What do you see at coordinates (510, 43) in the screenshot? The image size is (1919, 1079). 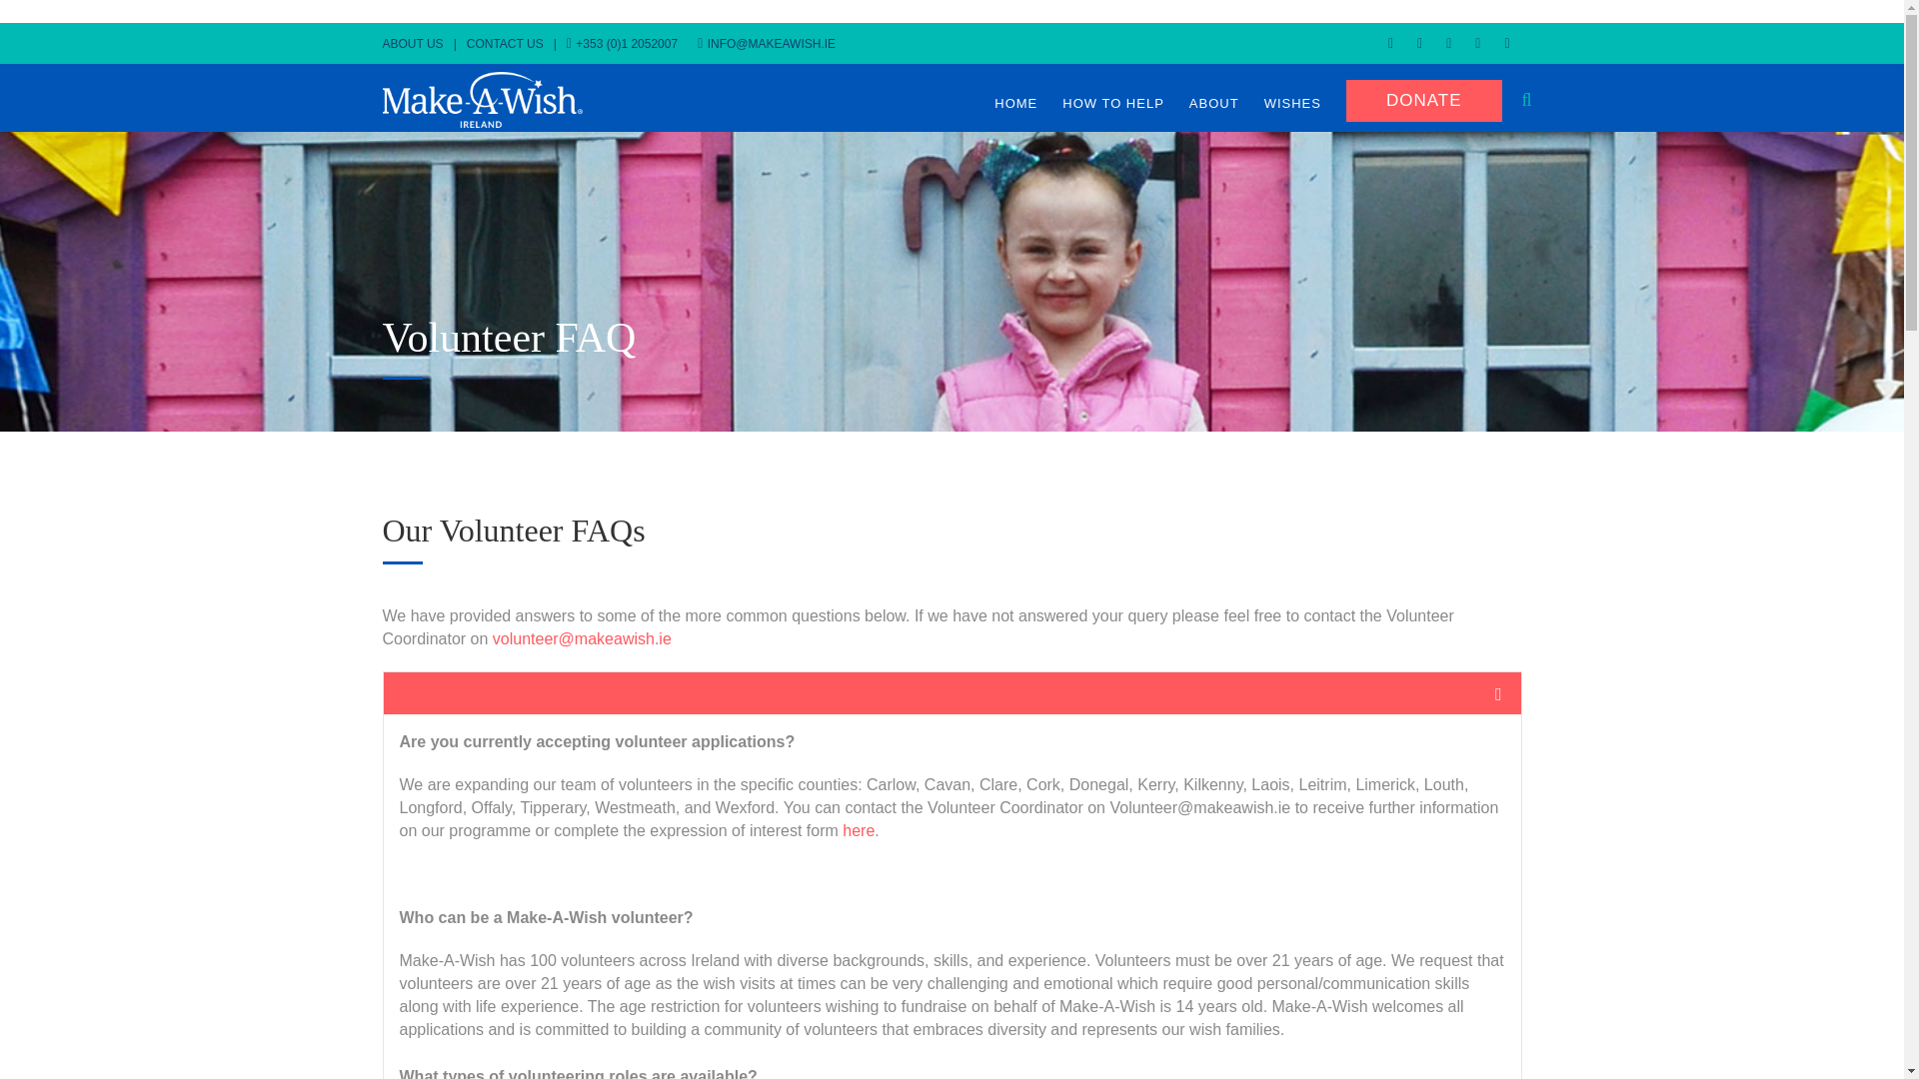 I see `CONTACT US` at bounding box center [510, 43].